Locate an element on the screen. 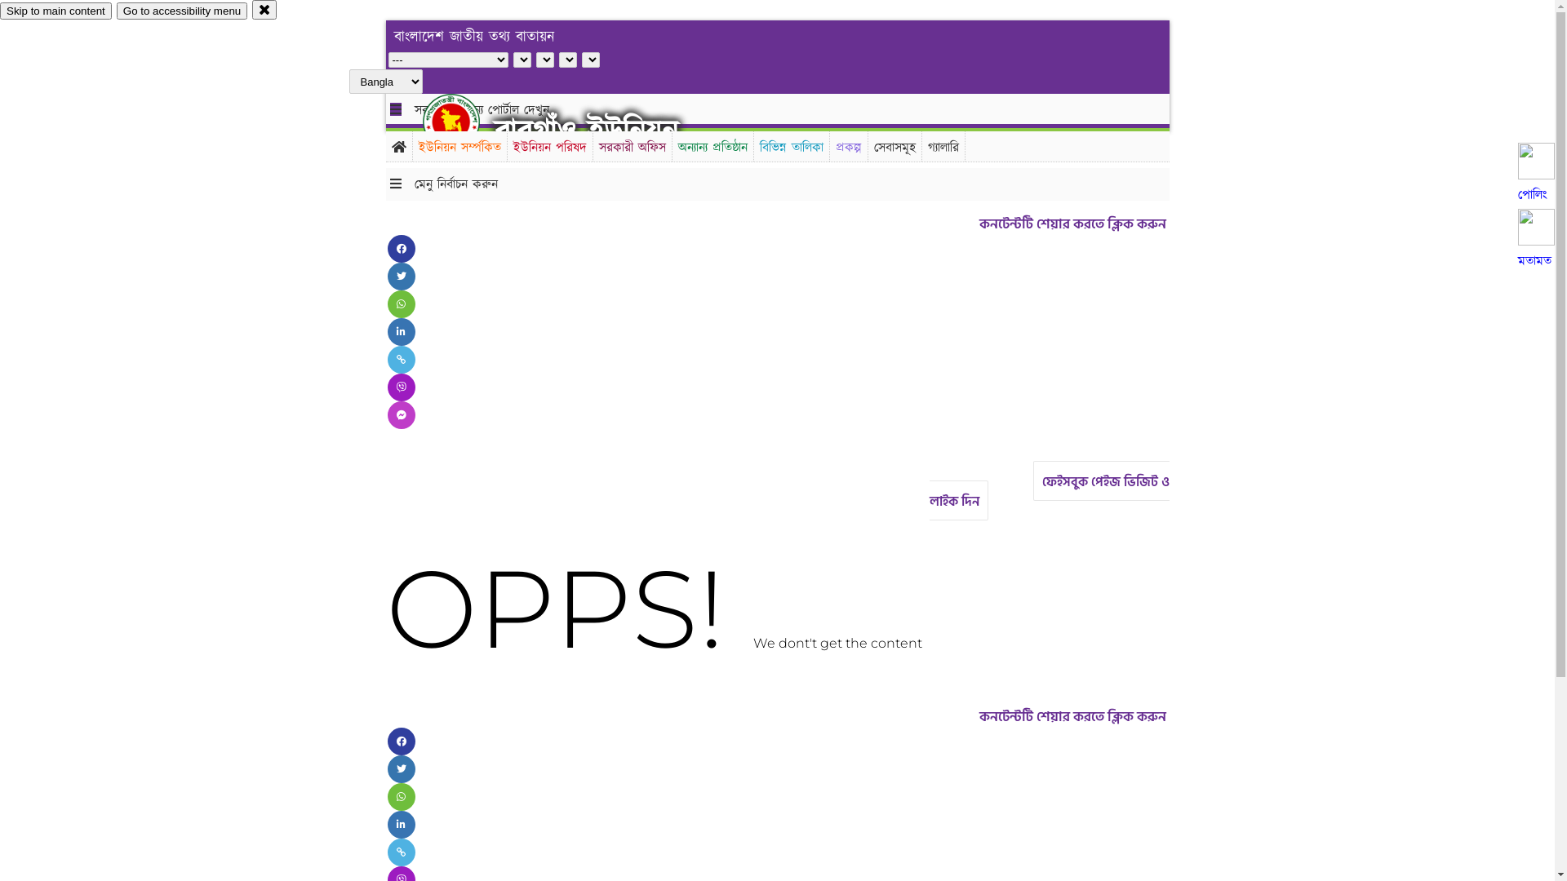 Image resolution: width=1567 pixels, height=881 pixels. 
                
             is located at coordinates (465, 122).